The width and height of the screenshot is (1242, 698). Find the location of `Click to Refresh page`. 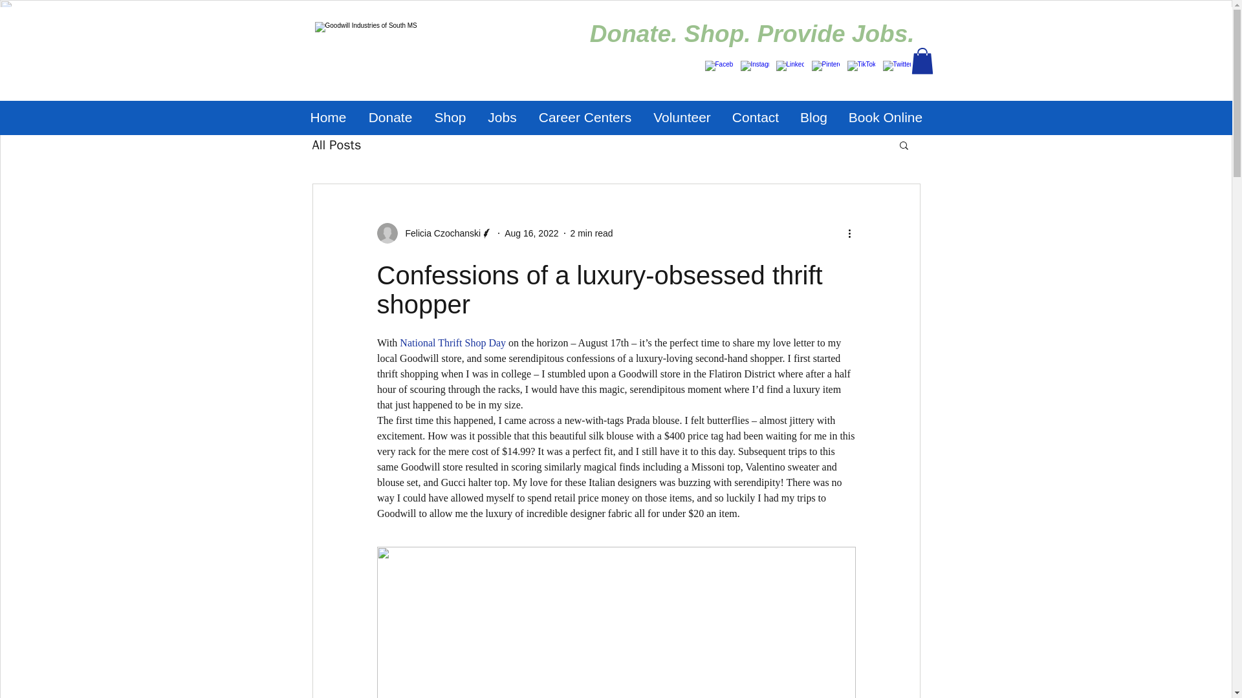

Click to Refresh page is located at coordinates (417, 47).